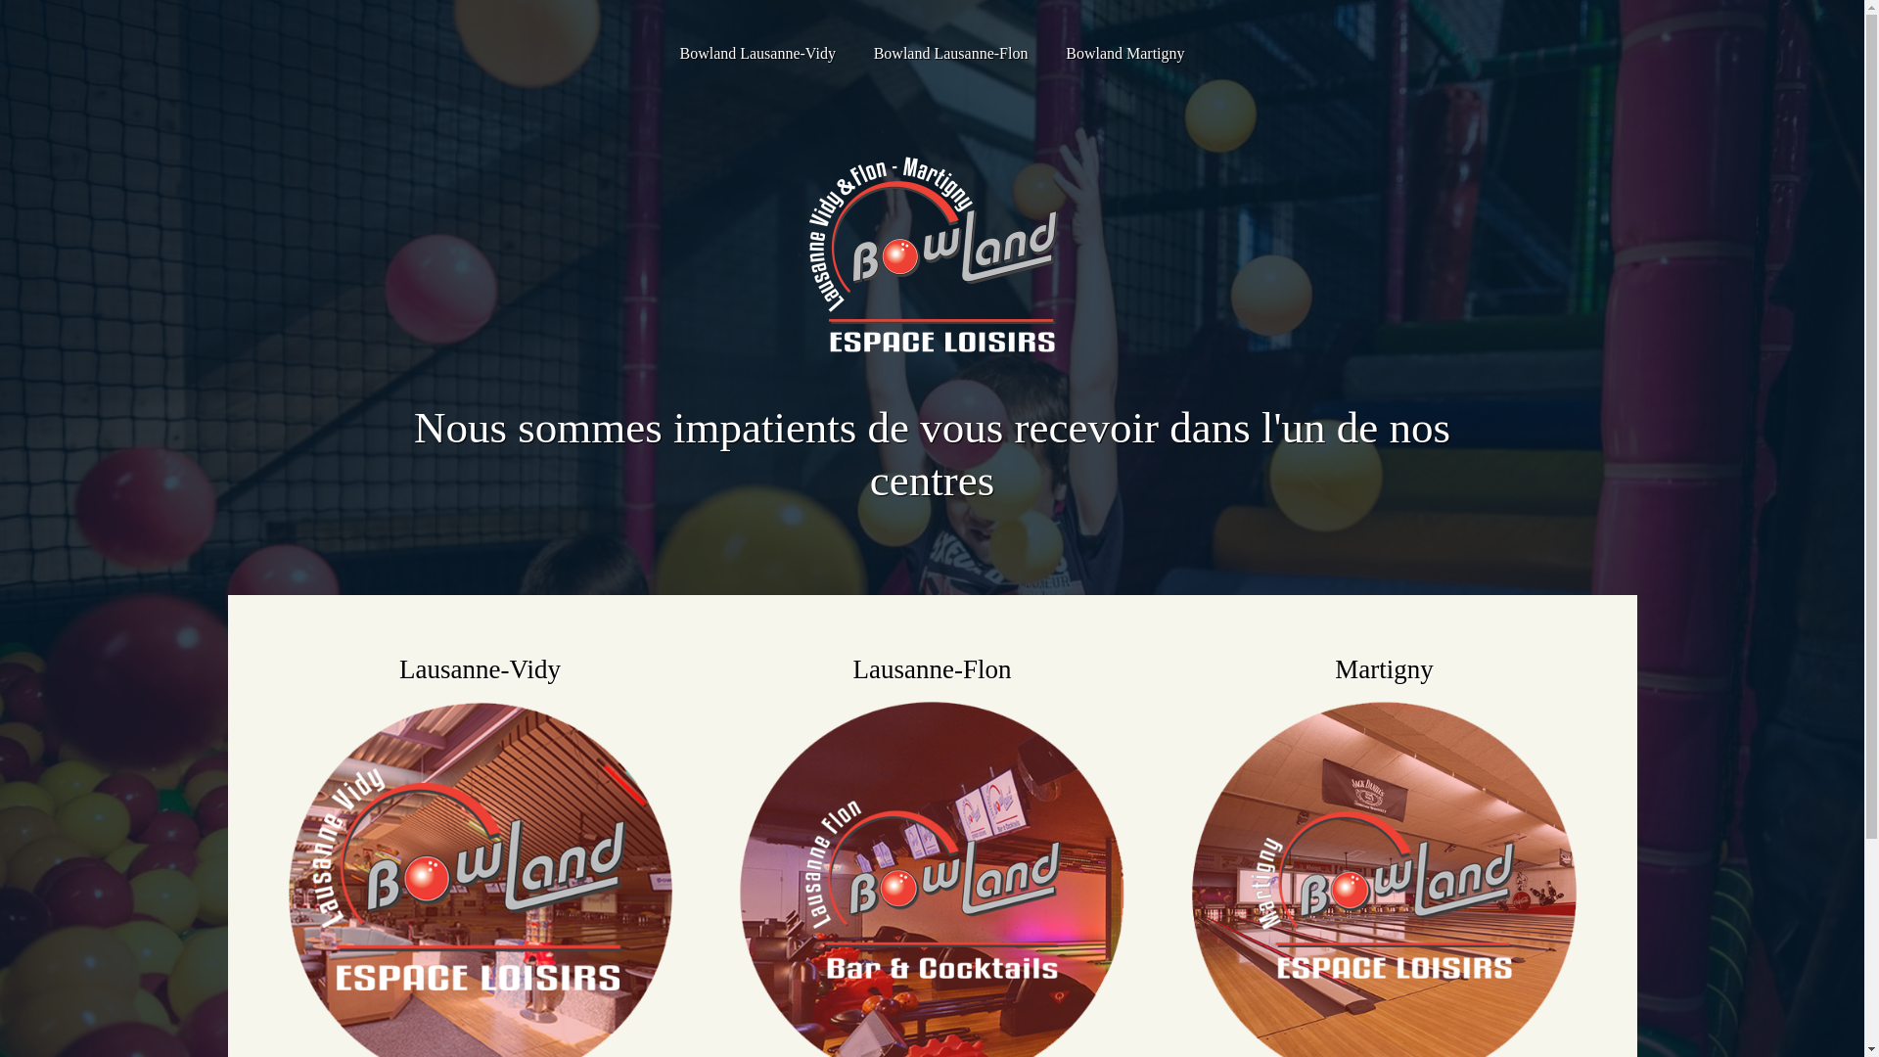  Describe the element at coordinates (1384, 669) in the screenshot. I see `Martigny` at that location.